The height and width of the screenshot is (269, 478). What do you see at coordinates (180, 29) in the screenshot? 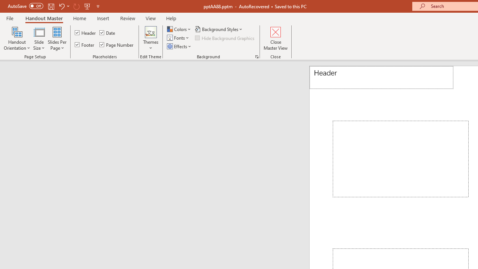
I see `Colors` at bounding box center [180, 29].